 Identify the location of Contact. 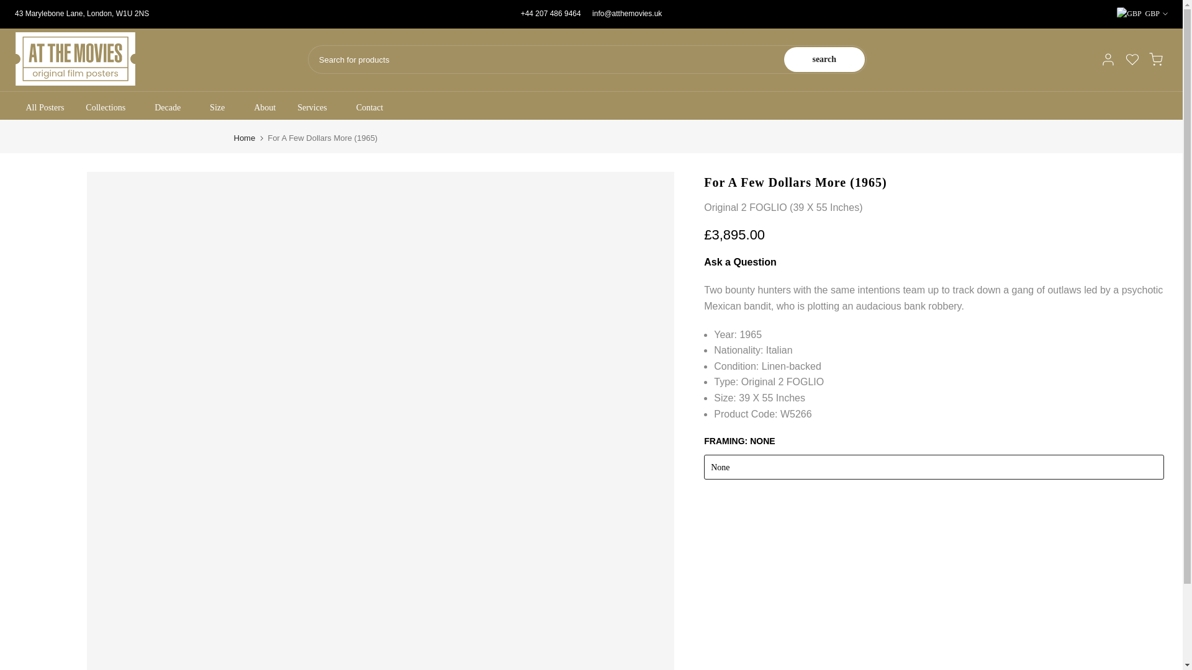
(370, 108).